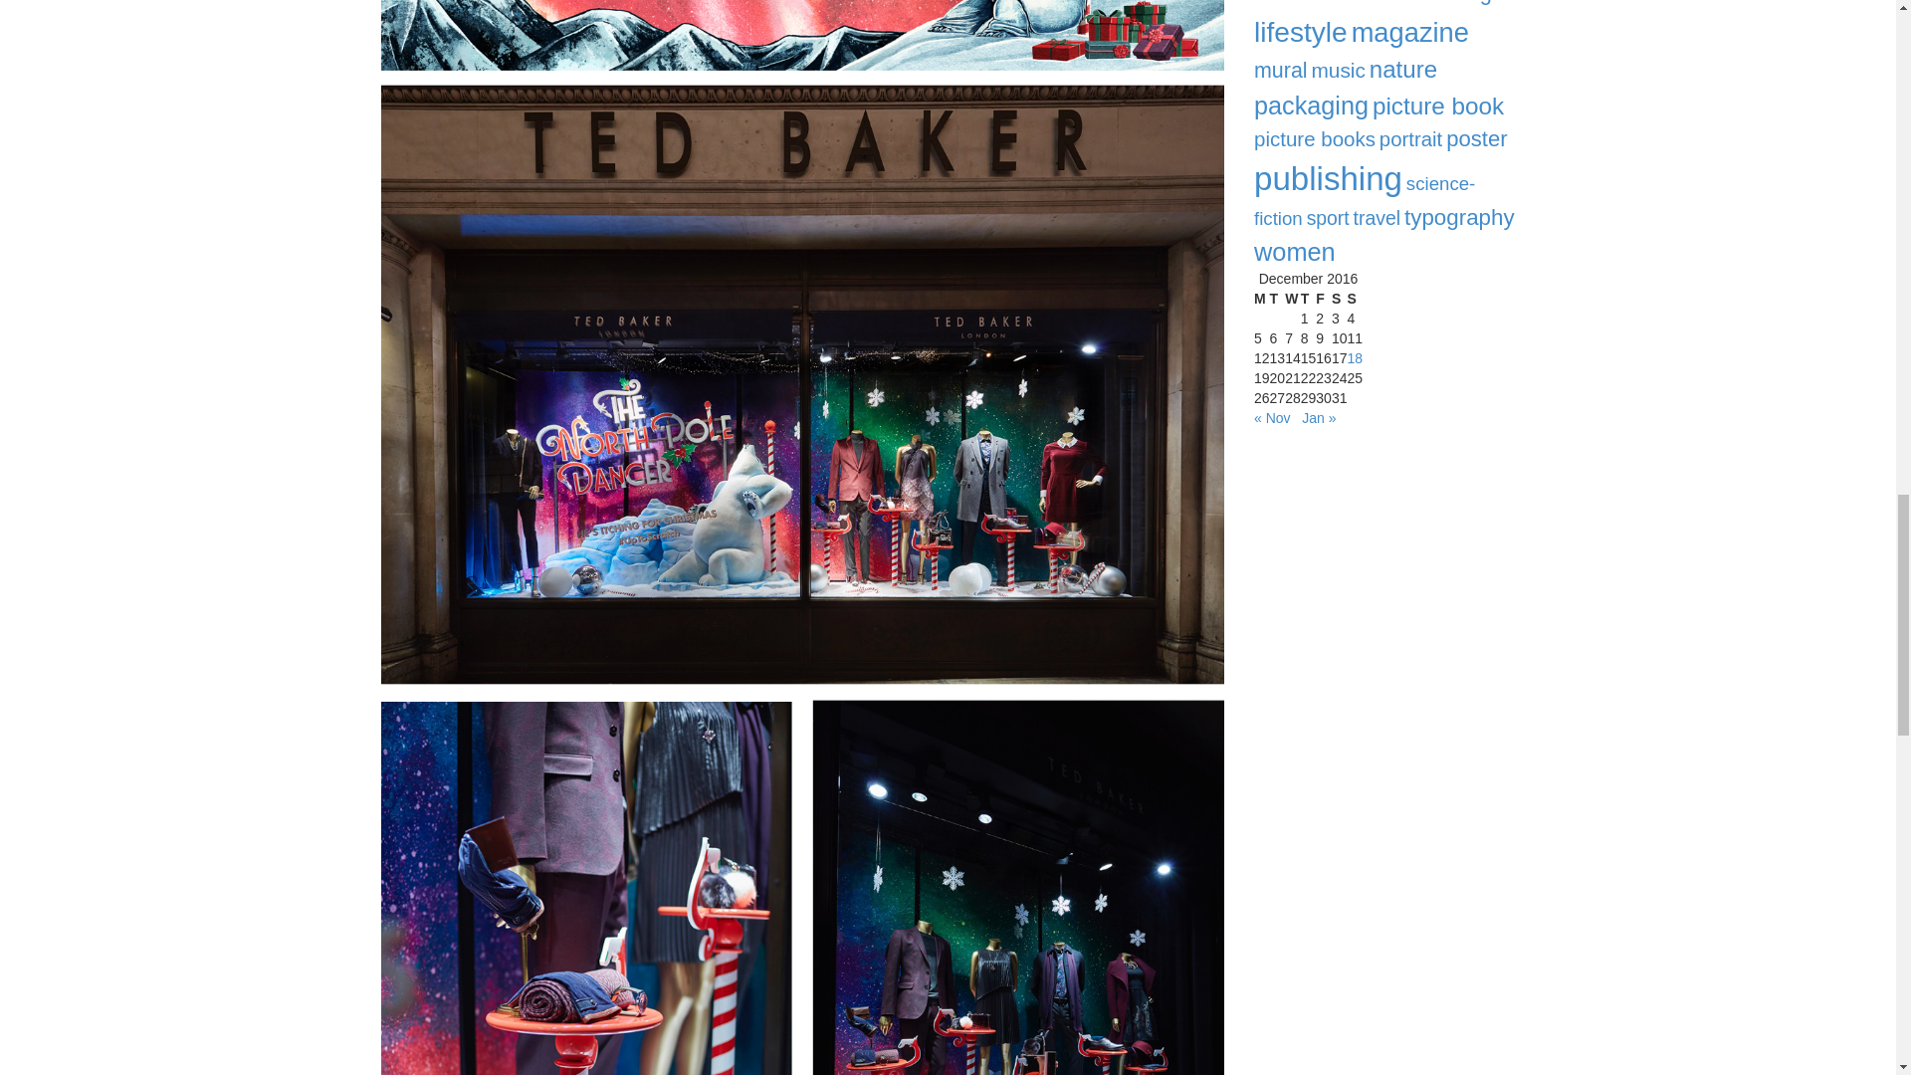 This screenshot has height=1075, width=1911. Describe the element at coordinates (1278, 299) in the screenshot. I see `Tuesday` at that location.